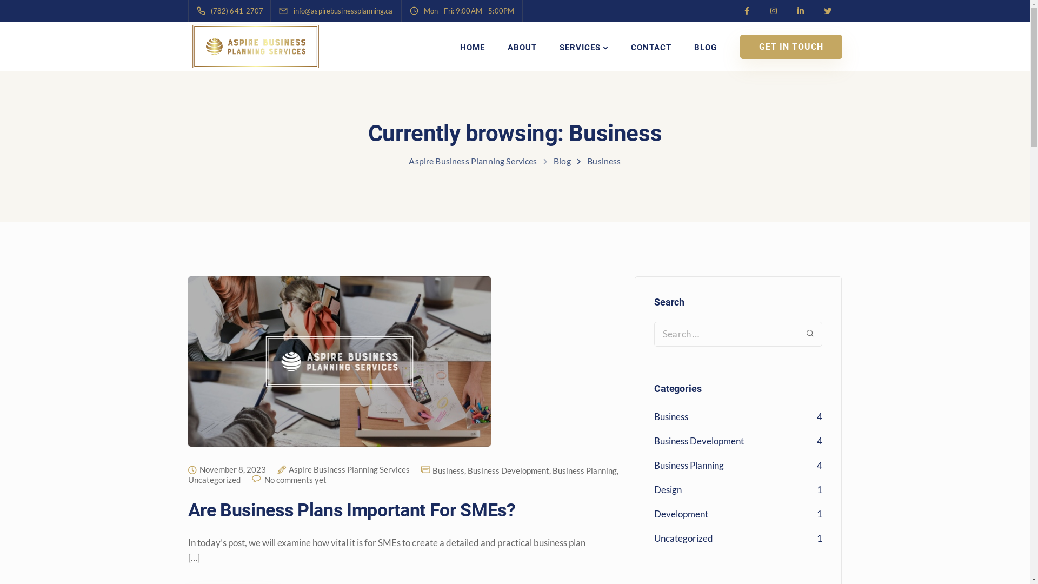  Describe the element at coordinates (232, 470) in the screenshot. I see `November 8, 2023` at that location.